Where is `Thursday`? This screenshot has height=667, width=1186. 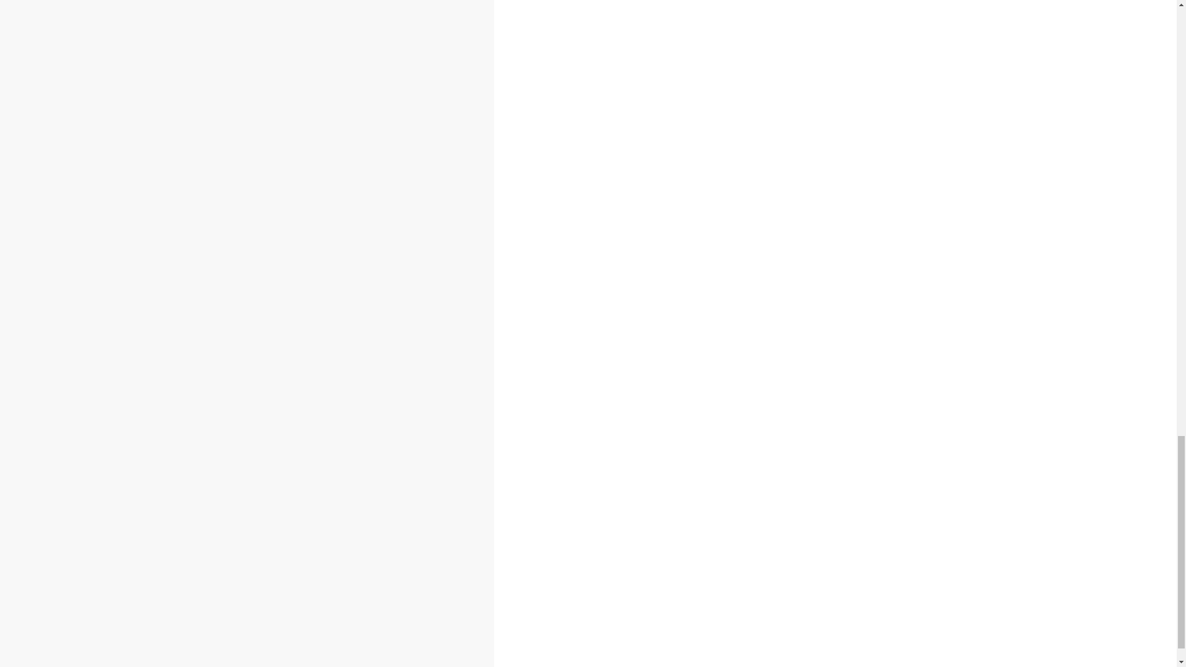 Thursday is located at coordinates (127, 354).